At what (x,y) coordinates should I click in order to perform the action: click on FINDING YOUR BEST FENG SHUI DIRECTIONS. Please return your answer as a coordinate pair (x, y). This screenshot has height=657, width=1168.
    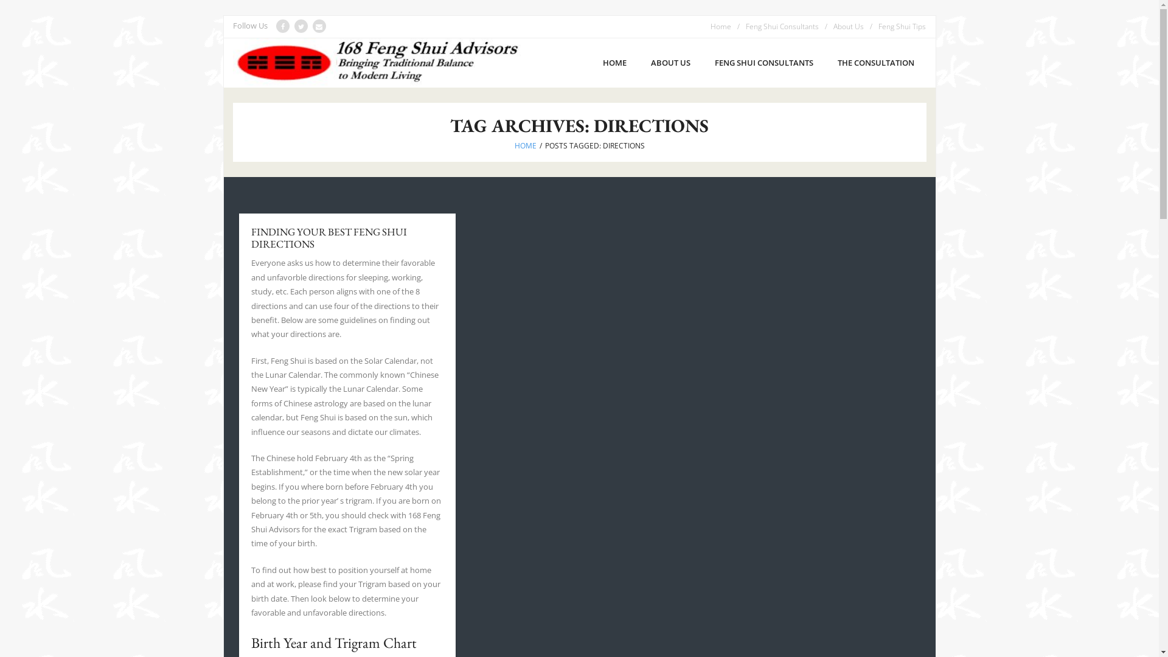
    Looking at the image, I should click on (328, 238).